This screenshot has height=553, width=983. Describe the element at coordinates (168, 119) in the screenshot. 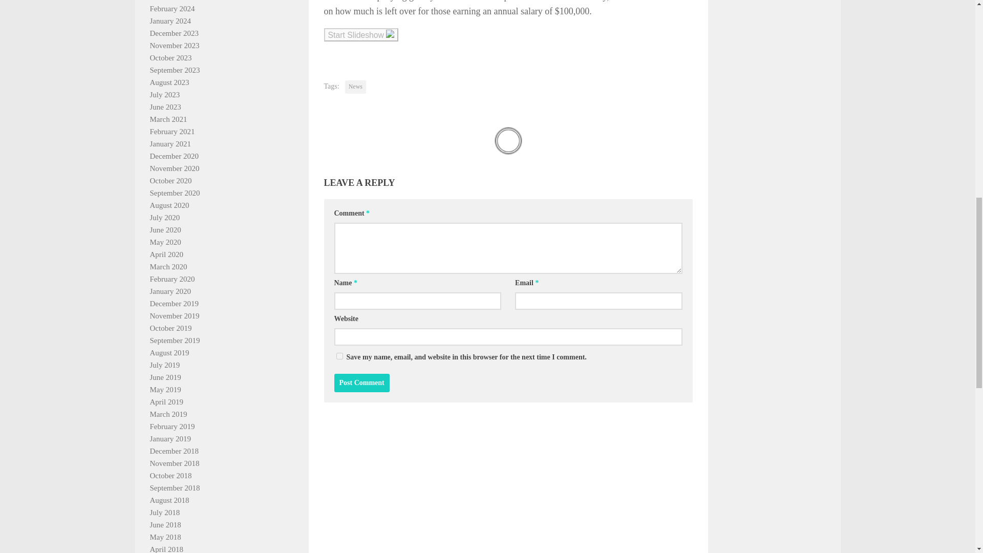

I see `March 2021` at that location.